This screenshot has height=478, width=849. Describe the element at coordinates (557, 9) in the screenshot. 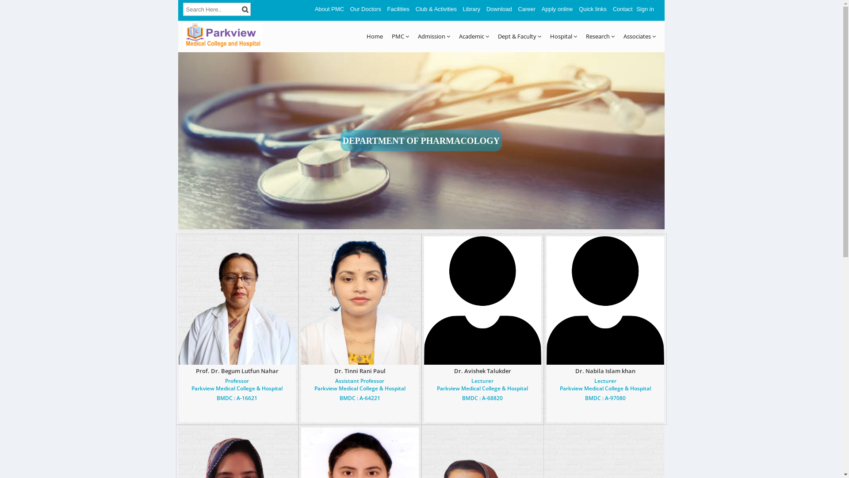

I see `Apply online` at that location.